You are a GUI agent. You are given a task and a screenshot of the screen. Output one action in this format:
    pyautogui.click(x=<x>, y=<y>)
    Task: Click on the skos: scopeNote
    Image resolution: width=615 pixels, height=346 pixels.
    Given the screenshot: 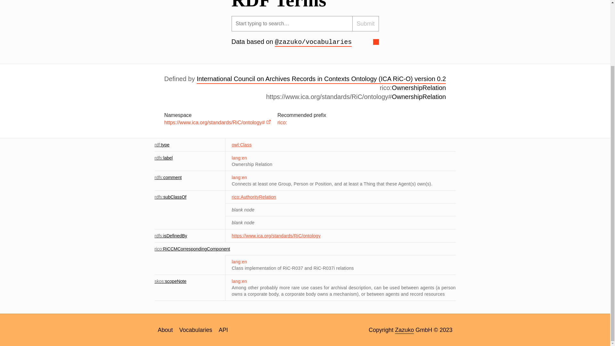 What is the action you would take?
    pyautogui.click(x=170, y=281)
    